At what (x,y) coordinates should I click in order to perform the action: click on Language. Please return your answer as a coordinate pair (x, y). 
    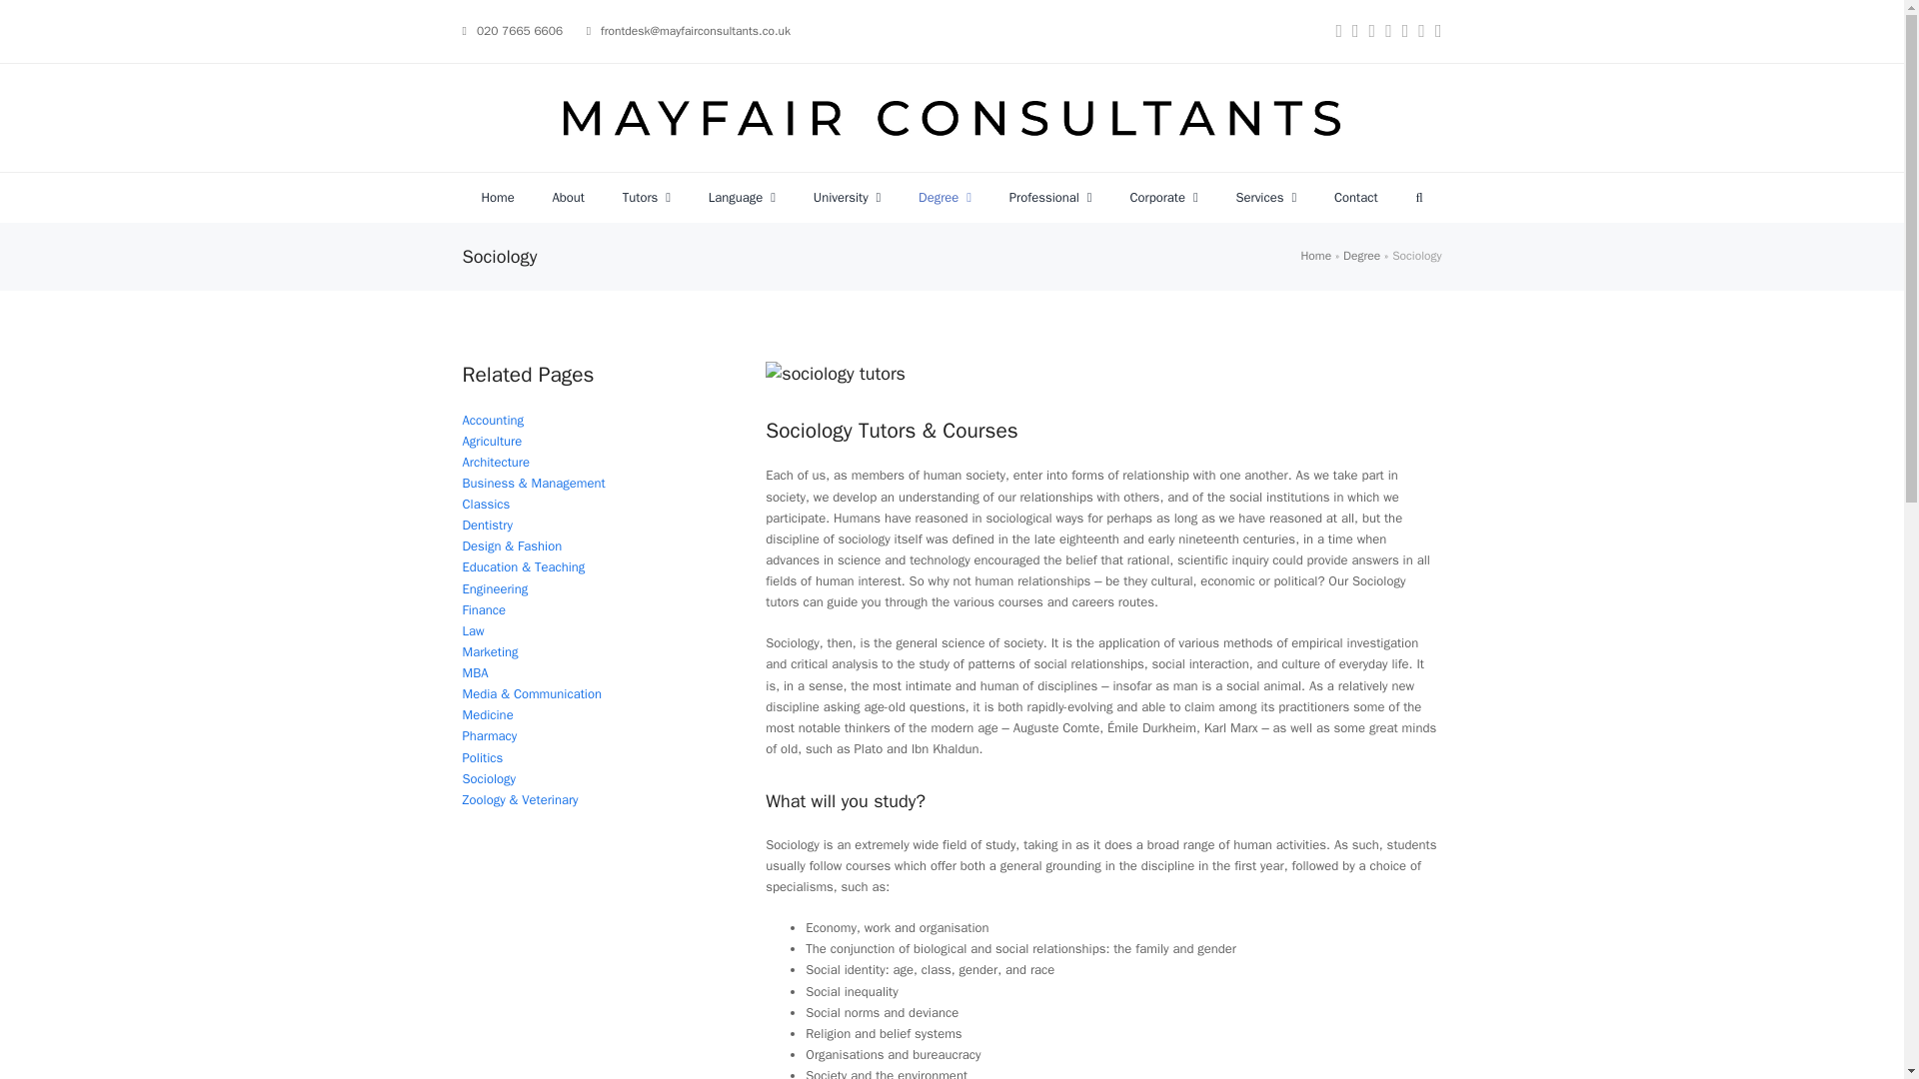
    Looking at the image, I should click on (742, 197).